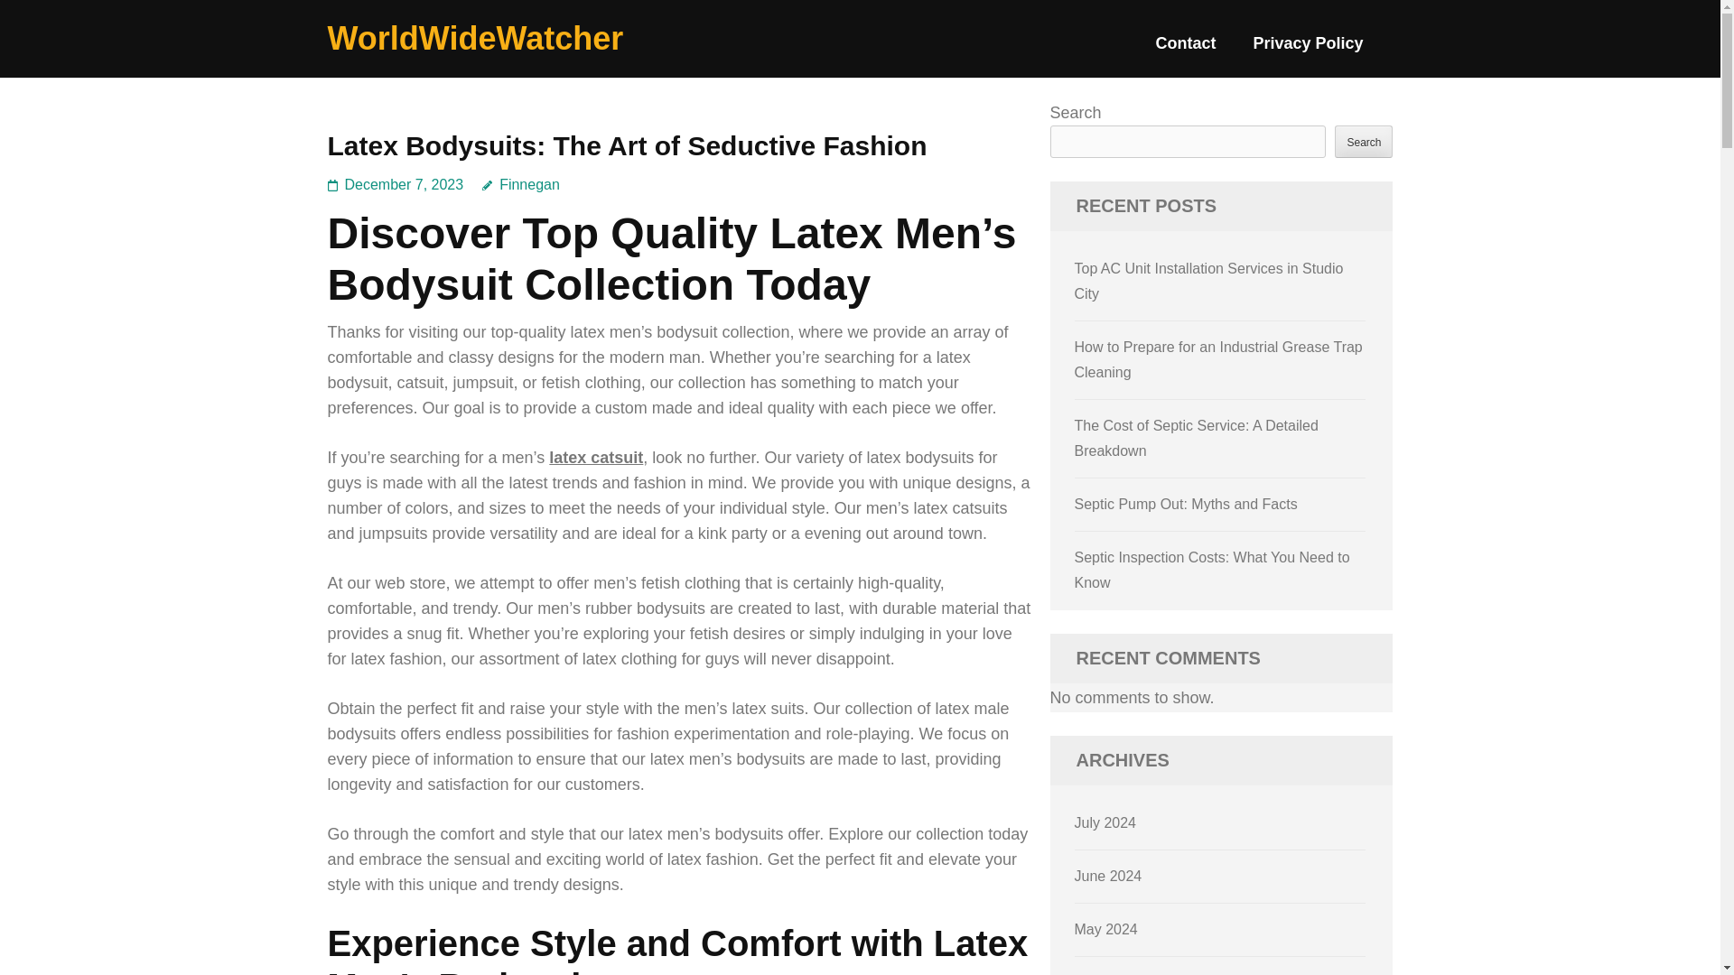 This screenshot has height=975, width=1734. Describe the element at coordinates (1185, 51) in the screenshot. I see `Contact` at that location.